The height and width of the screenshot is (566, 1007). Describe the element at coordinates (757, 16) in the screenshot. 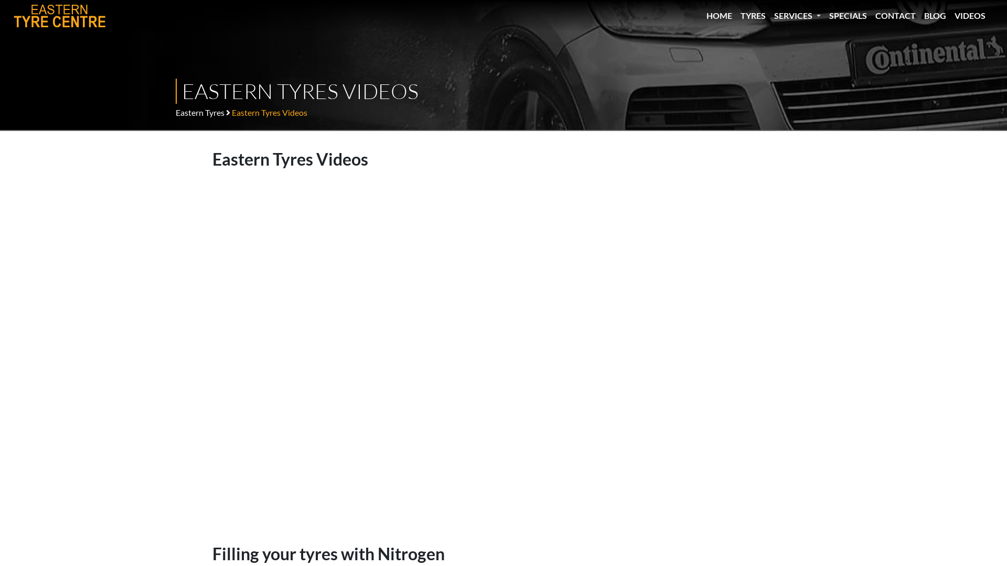

I see `TYRES` at that location.